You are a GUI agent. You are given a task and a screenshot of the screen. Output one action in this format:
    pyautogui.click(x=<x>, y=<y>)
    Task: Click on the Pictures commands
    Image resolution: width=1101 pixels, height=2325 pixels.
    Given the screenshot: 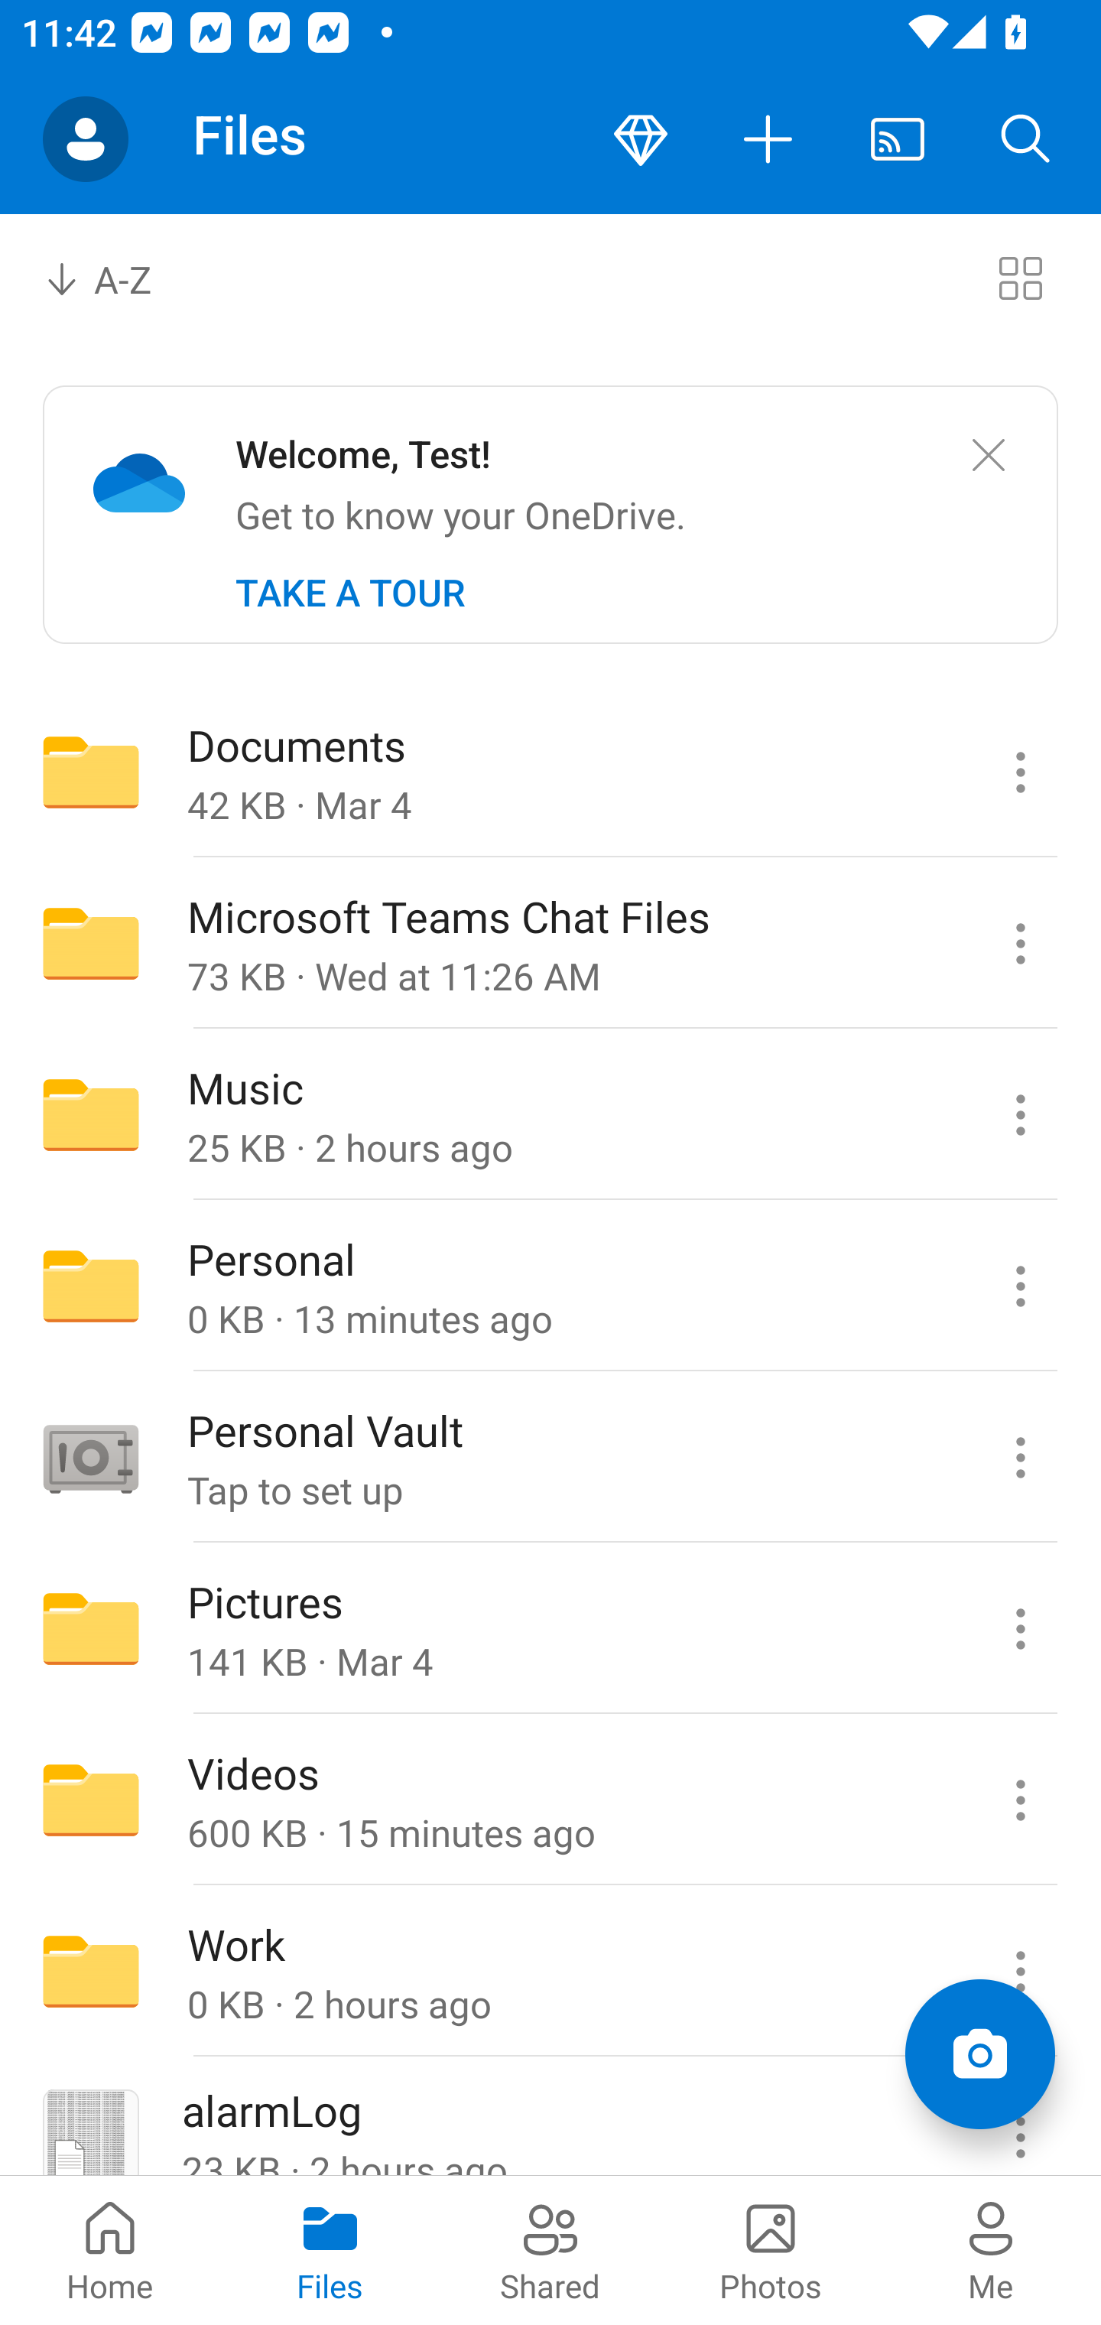 What is the action you would take?
    pyautogui.click(x=1020, y=1629)
    